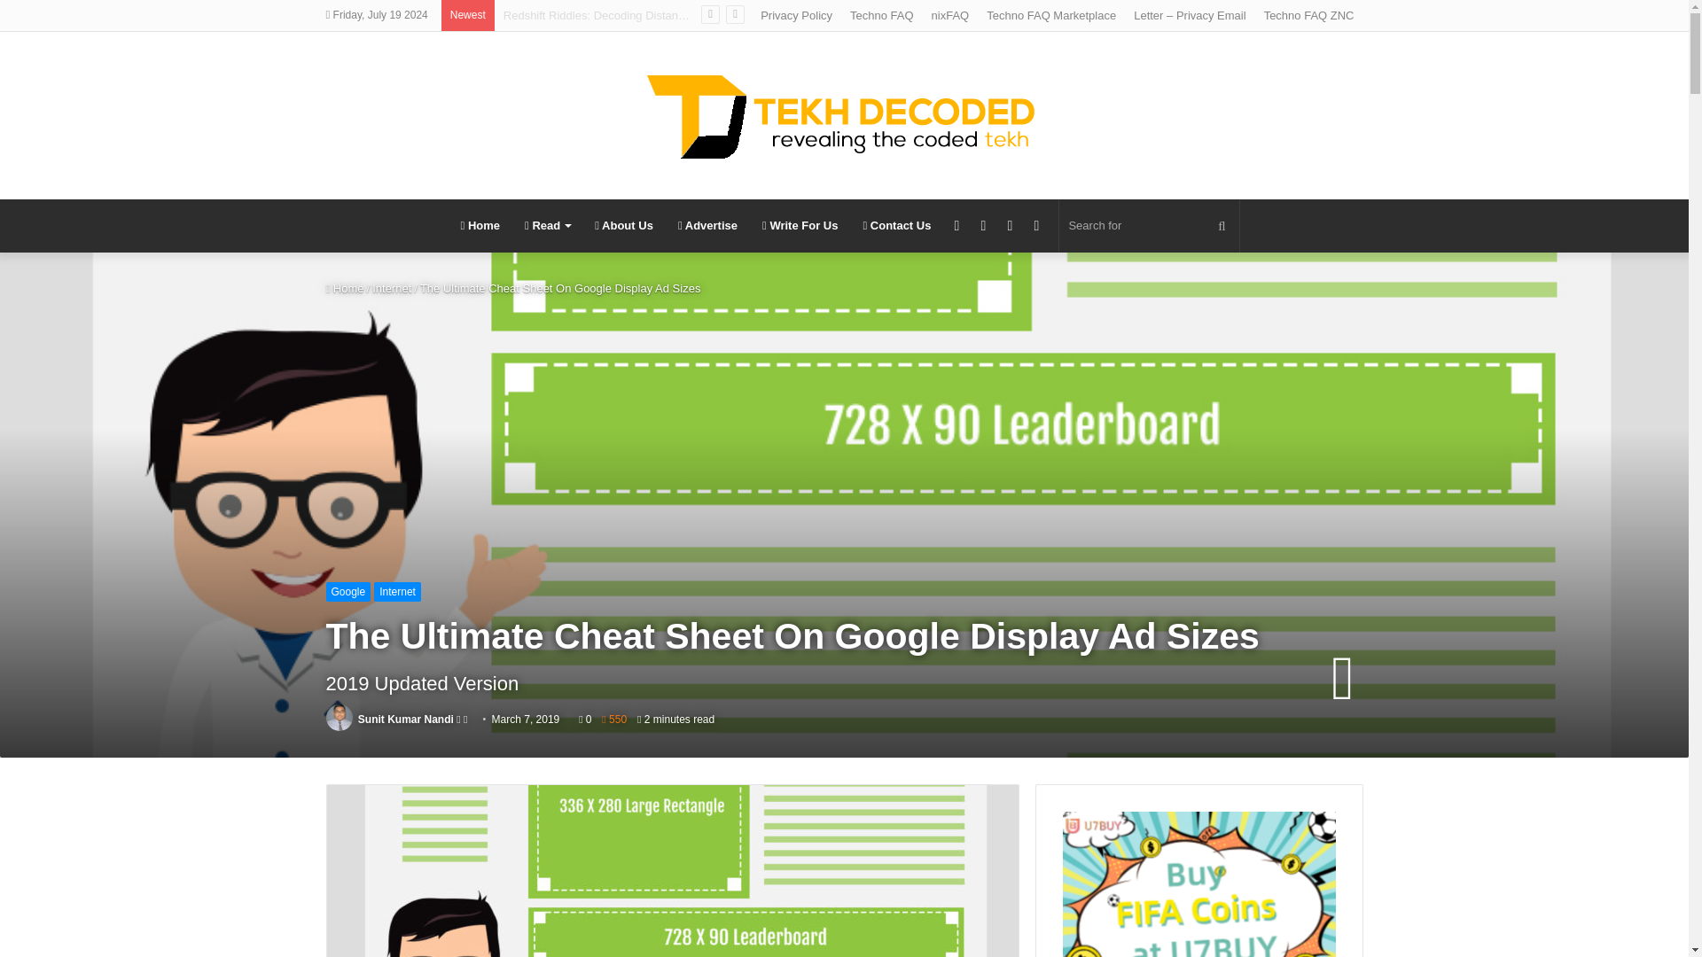  Describe the element at coordinates (546, 225) in the screenshot. I see `Read` at that location.